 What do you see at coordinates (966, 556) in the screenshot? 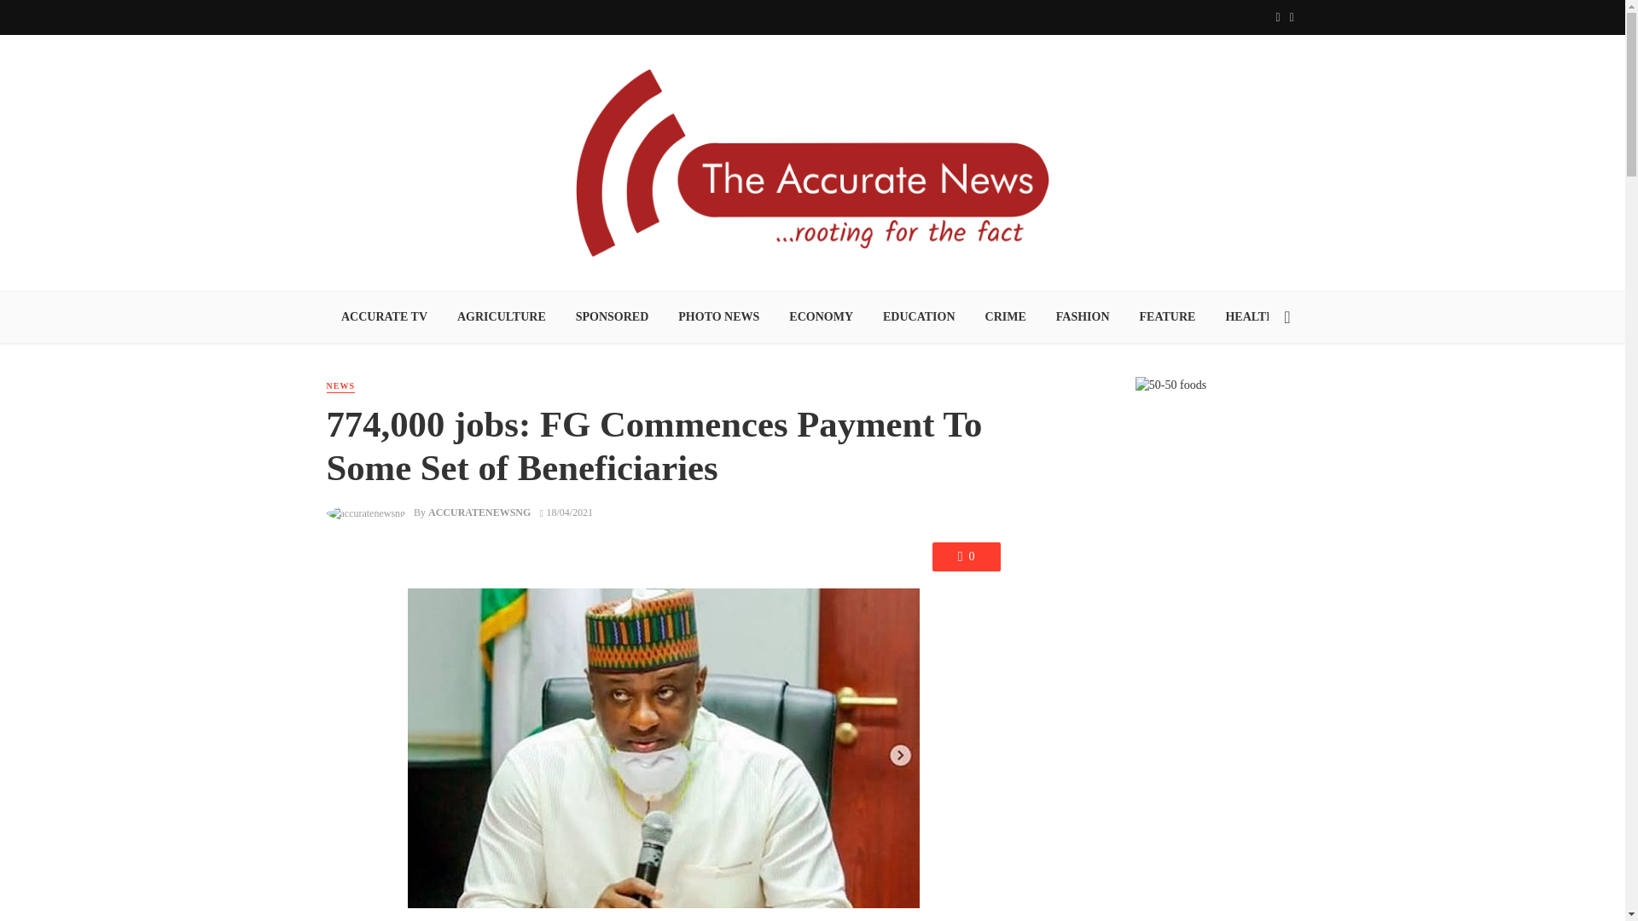
I see `0` at bounding box center [966, 556].